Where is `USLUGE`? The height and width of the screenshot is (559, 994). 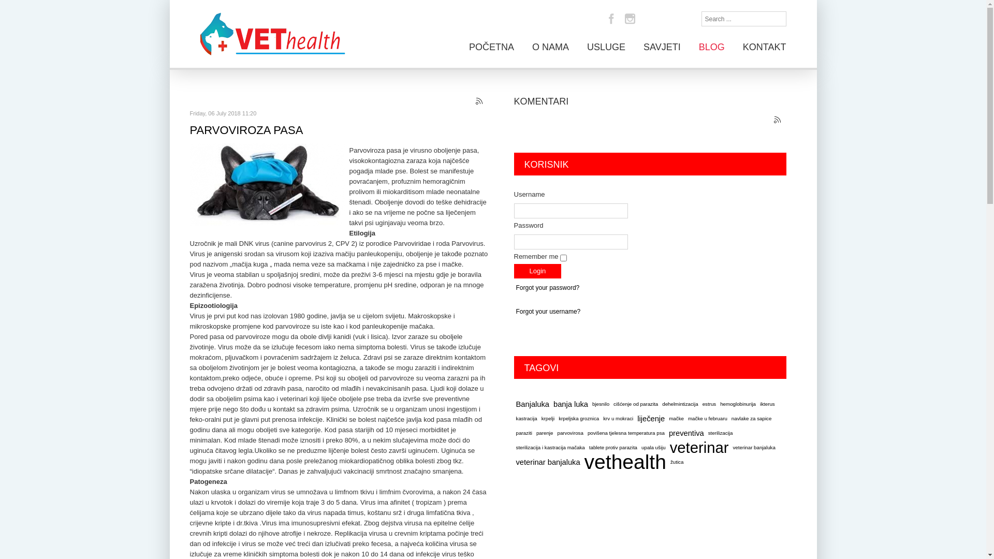 USLUGE is located at coordinates (606, 47).